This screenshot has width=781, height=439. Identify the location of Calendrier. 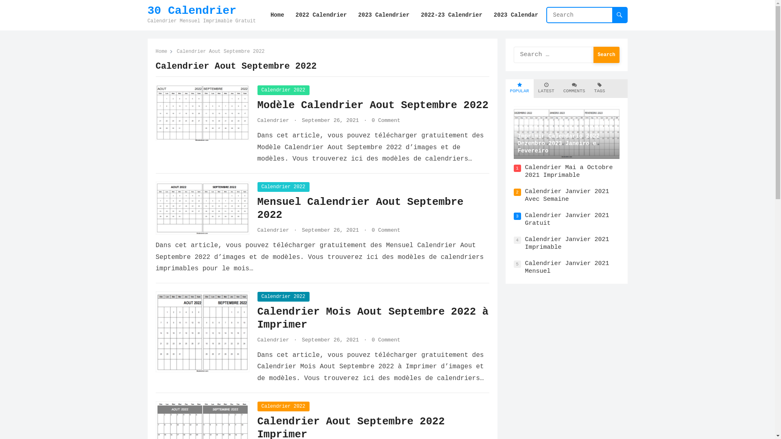
(273, 340).